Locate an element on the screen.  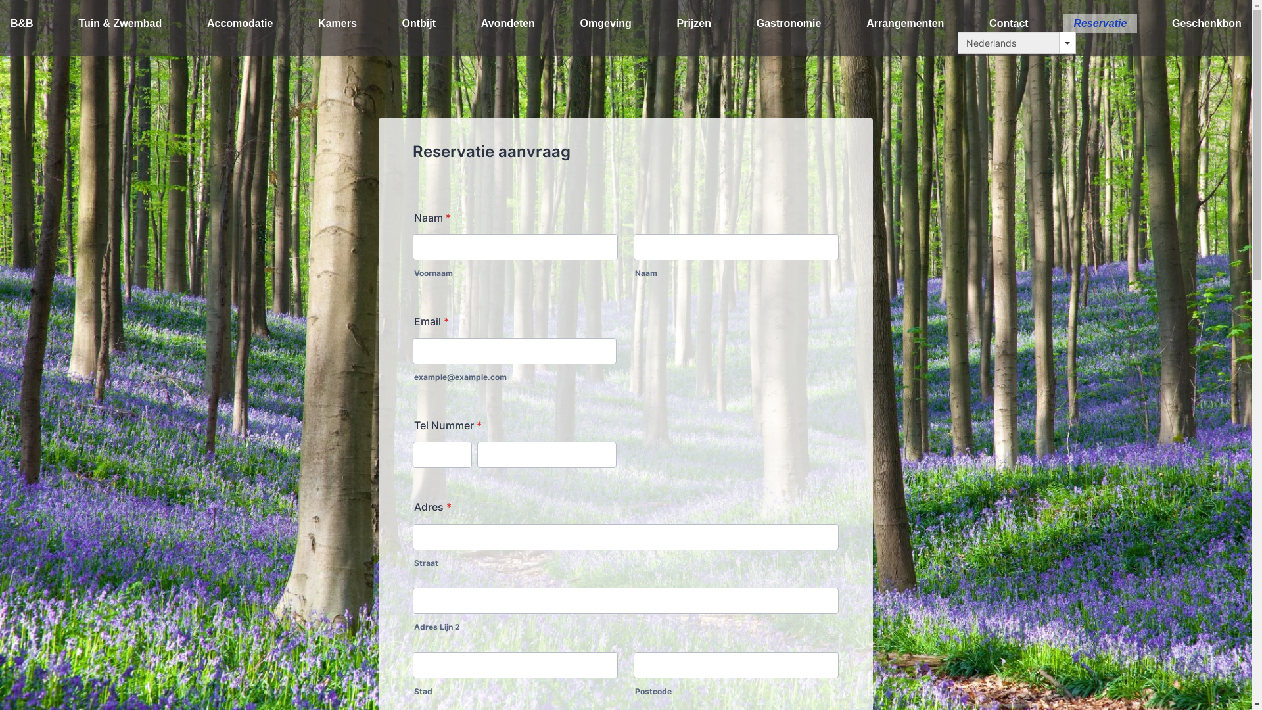
Reservatie is located at coordinates (1100, 24).